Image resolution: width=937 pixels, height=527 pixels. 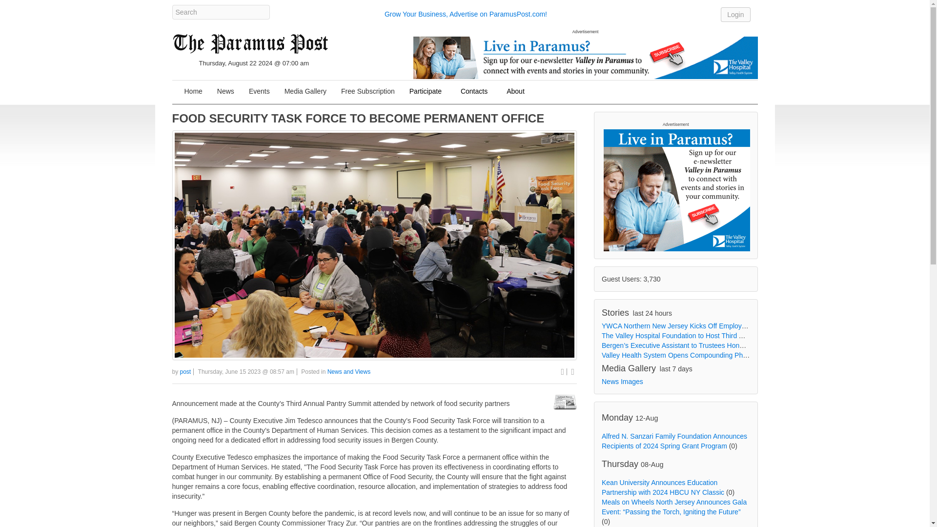 What do you see at coordinates (306, 92) in the screenshot?
I see `Media Gallery` at bounding box center [306, 92].